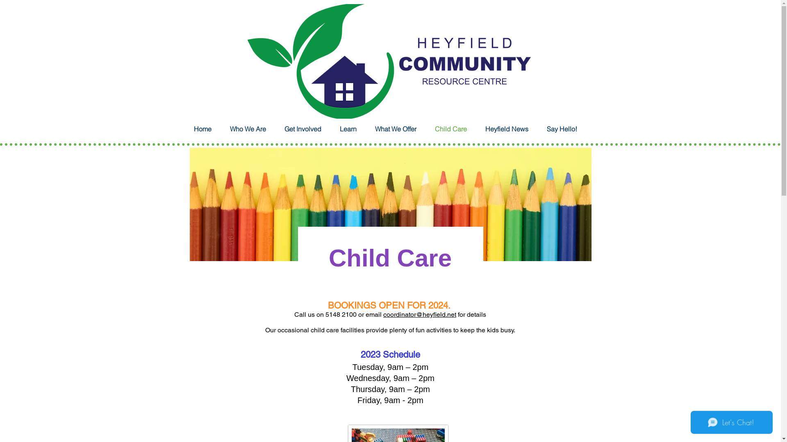  I want to click on Home, so click(207, 129).